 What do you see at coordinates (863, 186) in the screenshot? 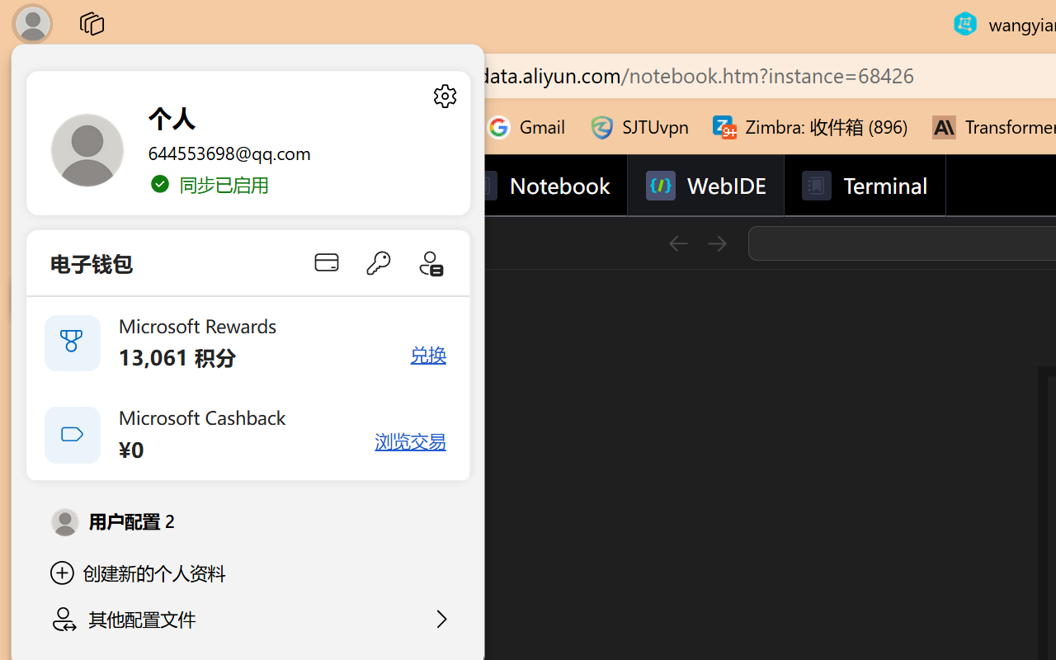
I see `Terminal` at bounding box center [863, 186].